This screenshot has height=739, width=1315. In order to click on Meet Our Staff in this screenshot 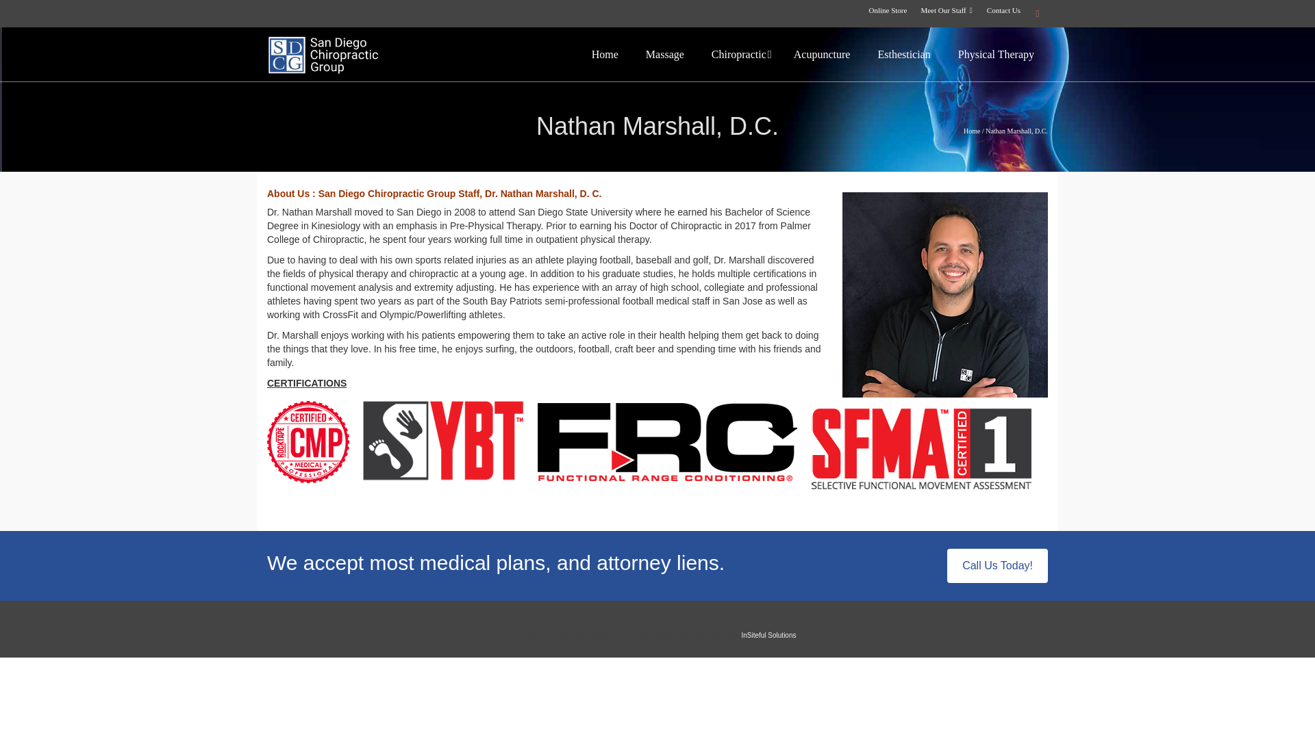, I will do `click(947, 10)`.